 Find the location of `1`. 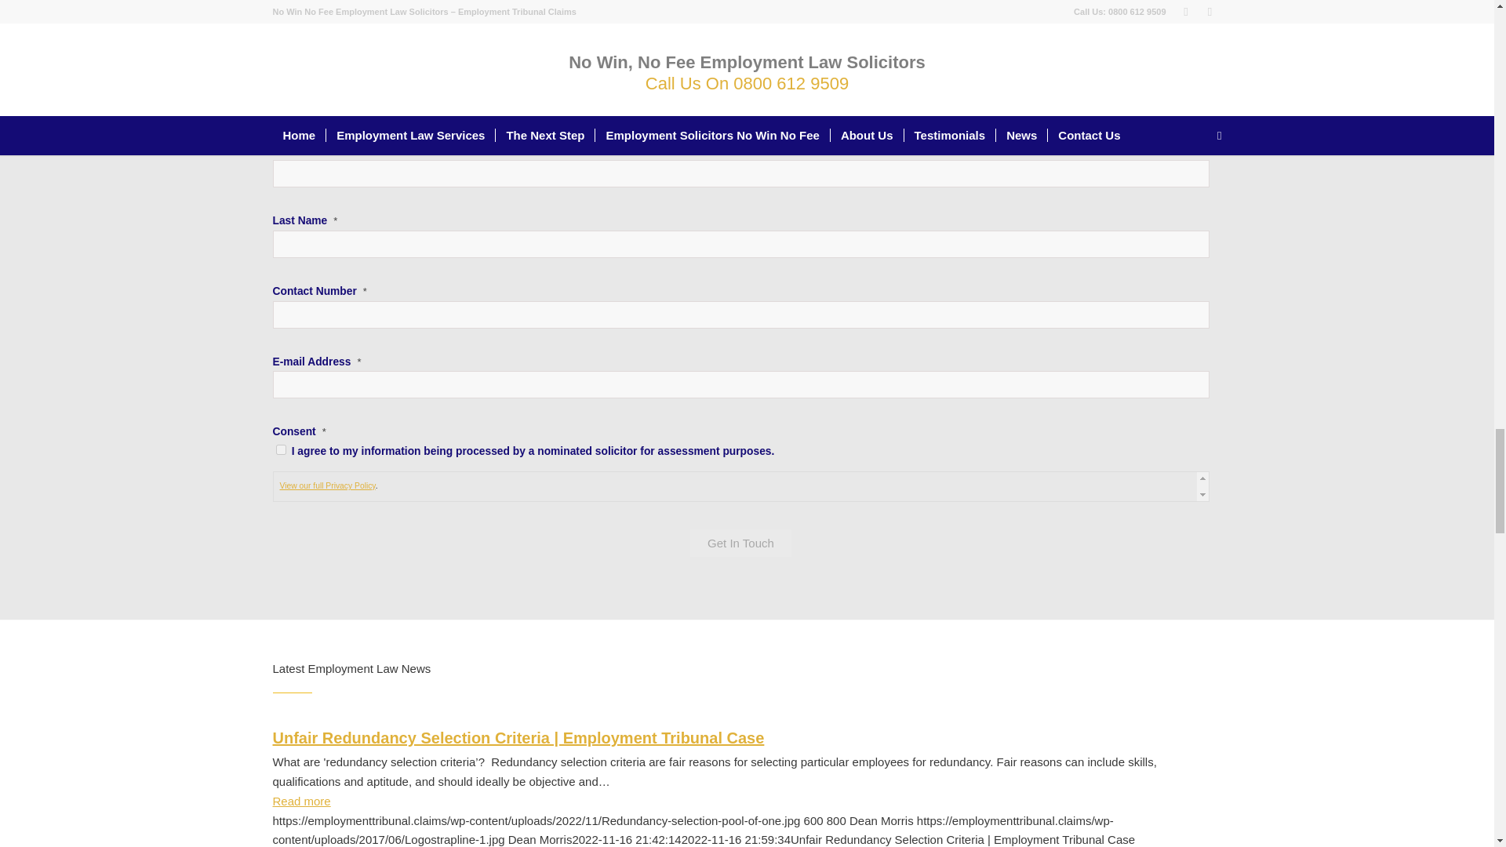

1 is located at coordinates (281, 449).